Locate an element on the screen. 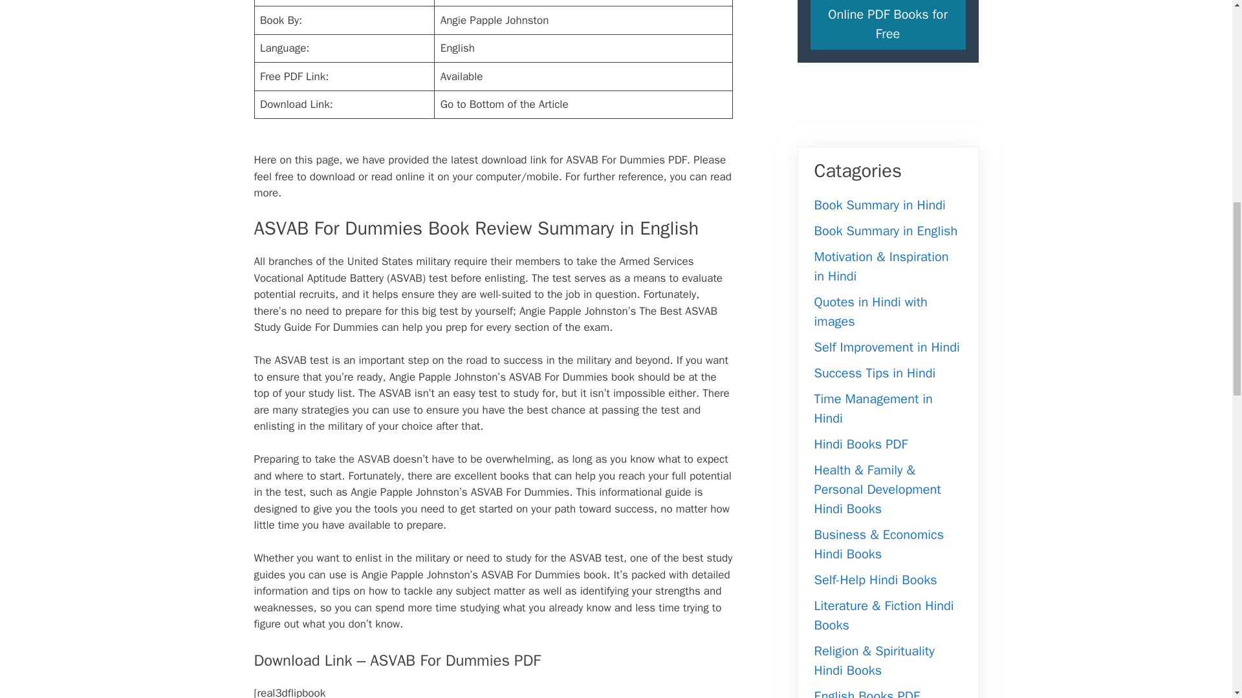 This screenshot has height=698, width=1242. Quotes in Hindi with images is located at coordinates (869, 312).